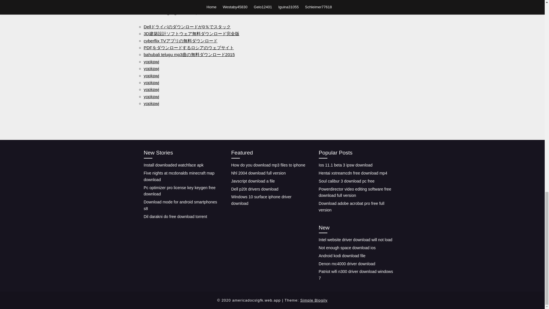 Image resolution: width=549 pixels, height=309 pixels. I want to click on Dell p20t drivers download, so click(254, 189).